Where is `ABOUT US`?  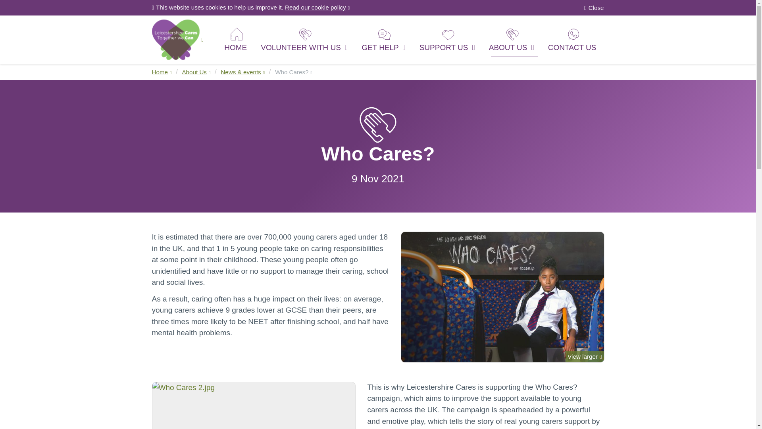 ABOUT US is located at coordinates (512, 39).